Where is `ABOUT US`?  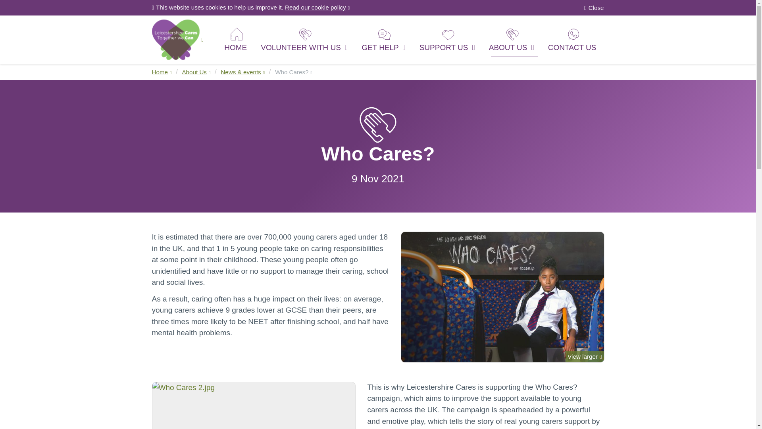 ABOUT US is located at coordinates (512, 39).